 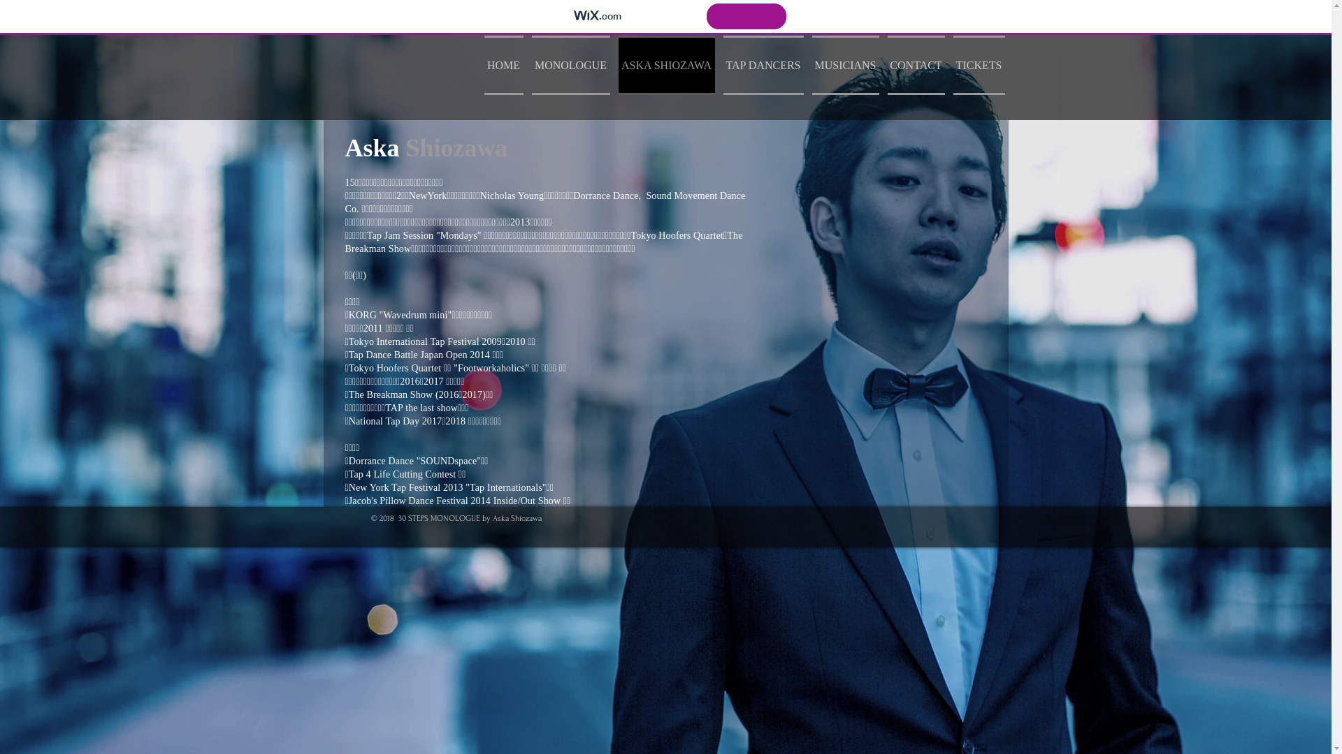 What do you see at coordinates (570, 66) in the screenshot?
I see `MONOLOGUE` at bounding box center [570, 66].